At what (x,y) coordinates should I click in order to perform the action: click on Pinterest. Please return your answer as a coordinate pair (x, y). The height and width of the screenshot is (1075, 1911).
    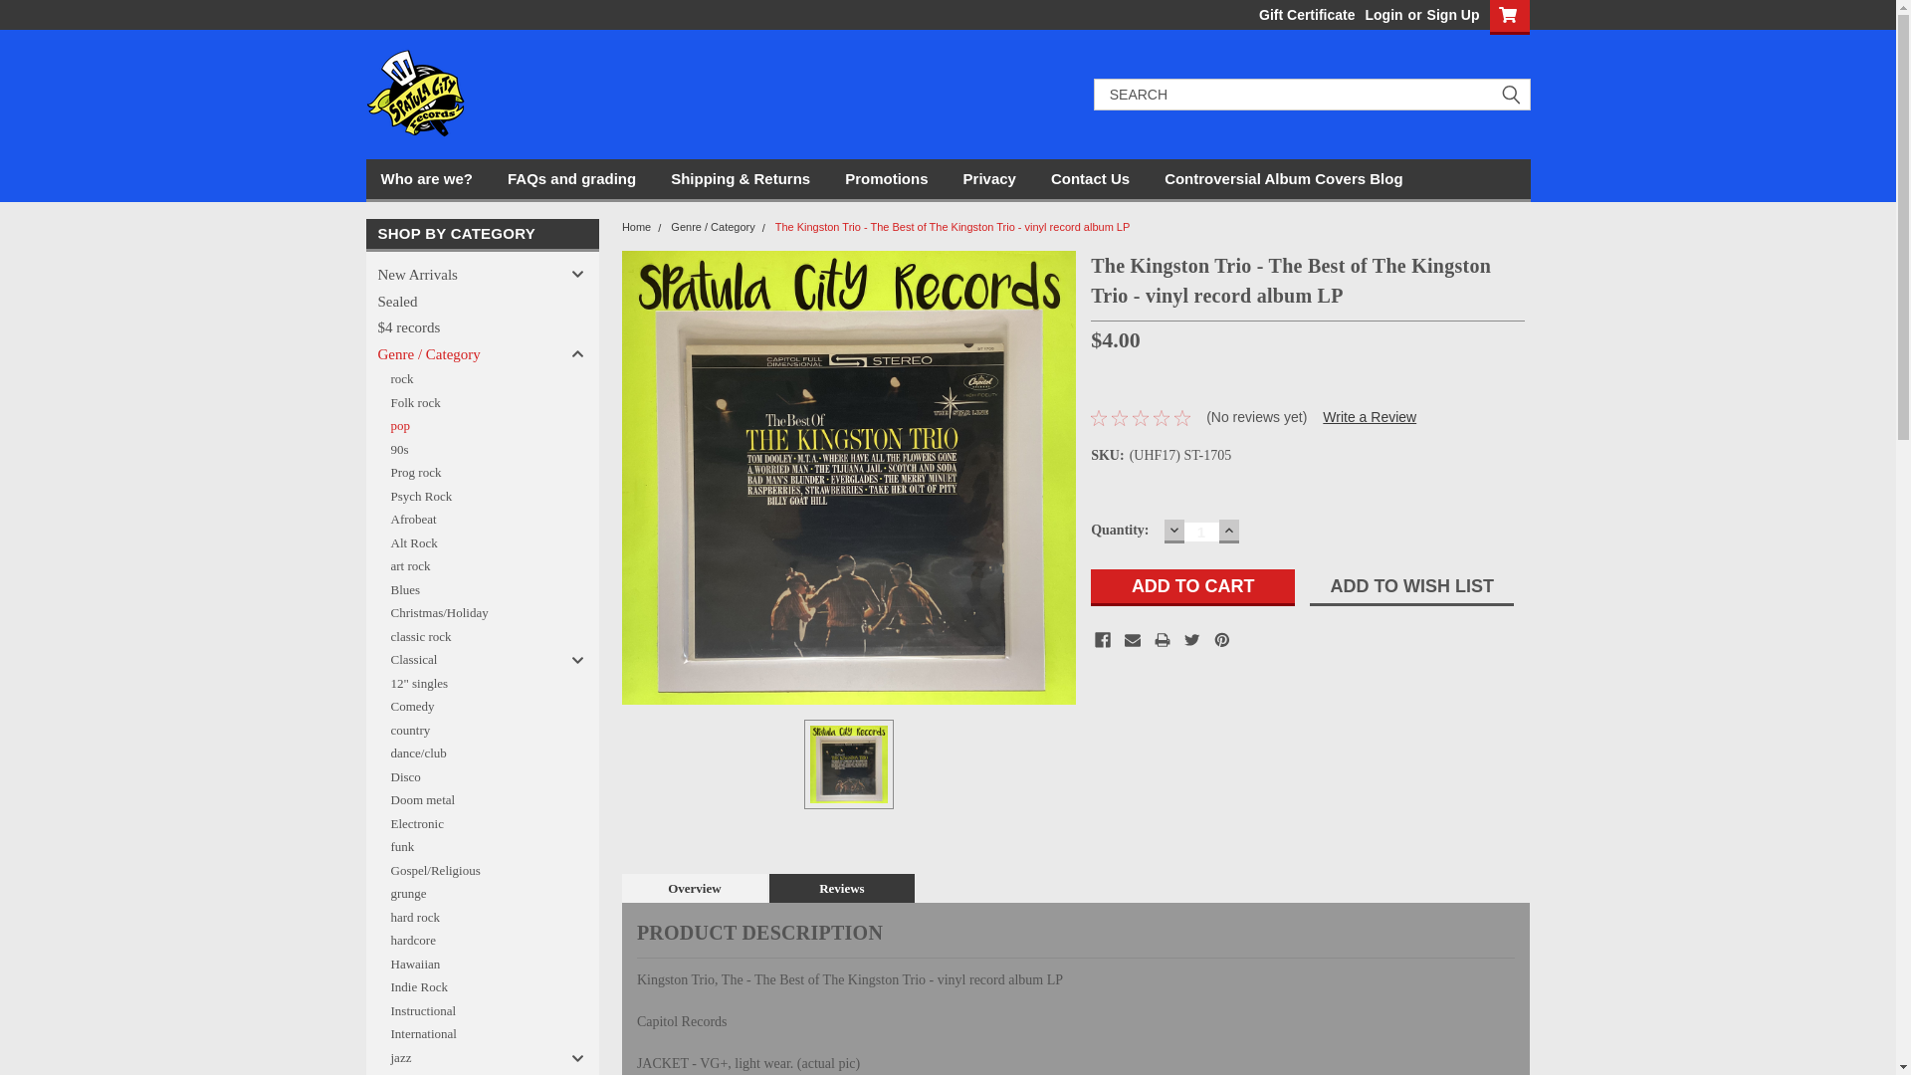
    Looking at the image, I should click on (1222, 640).